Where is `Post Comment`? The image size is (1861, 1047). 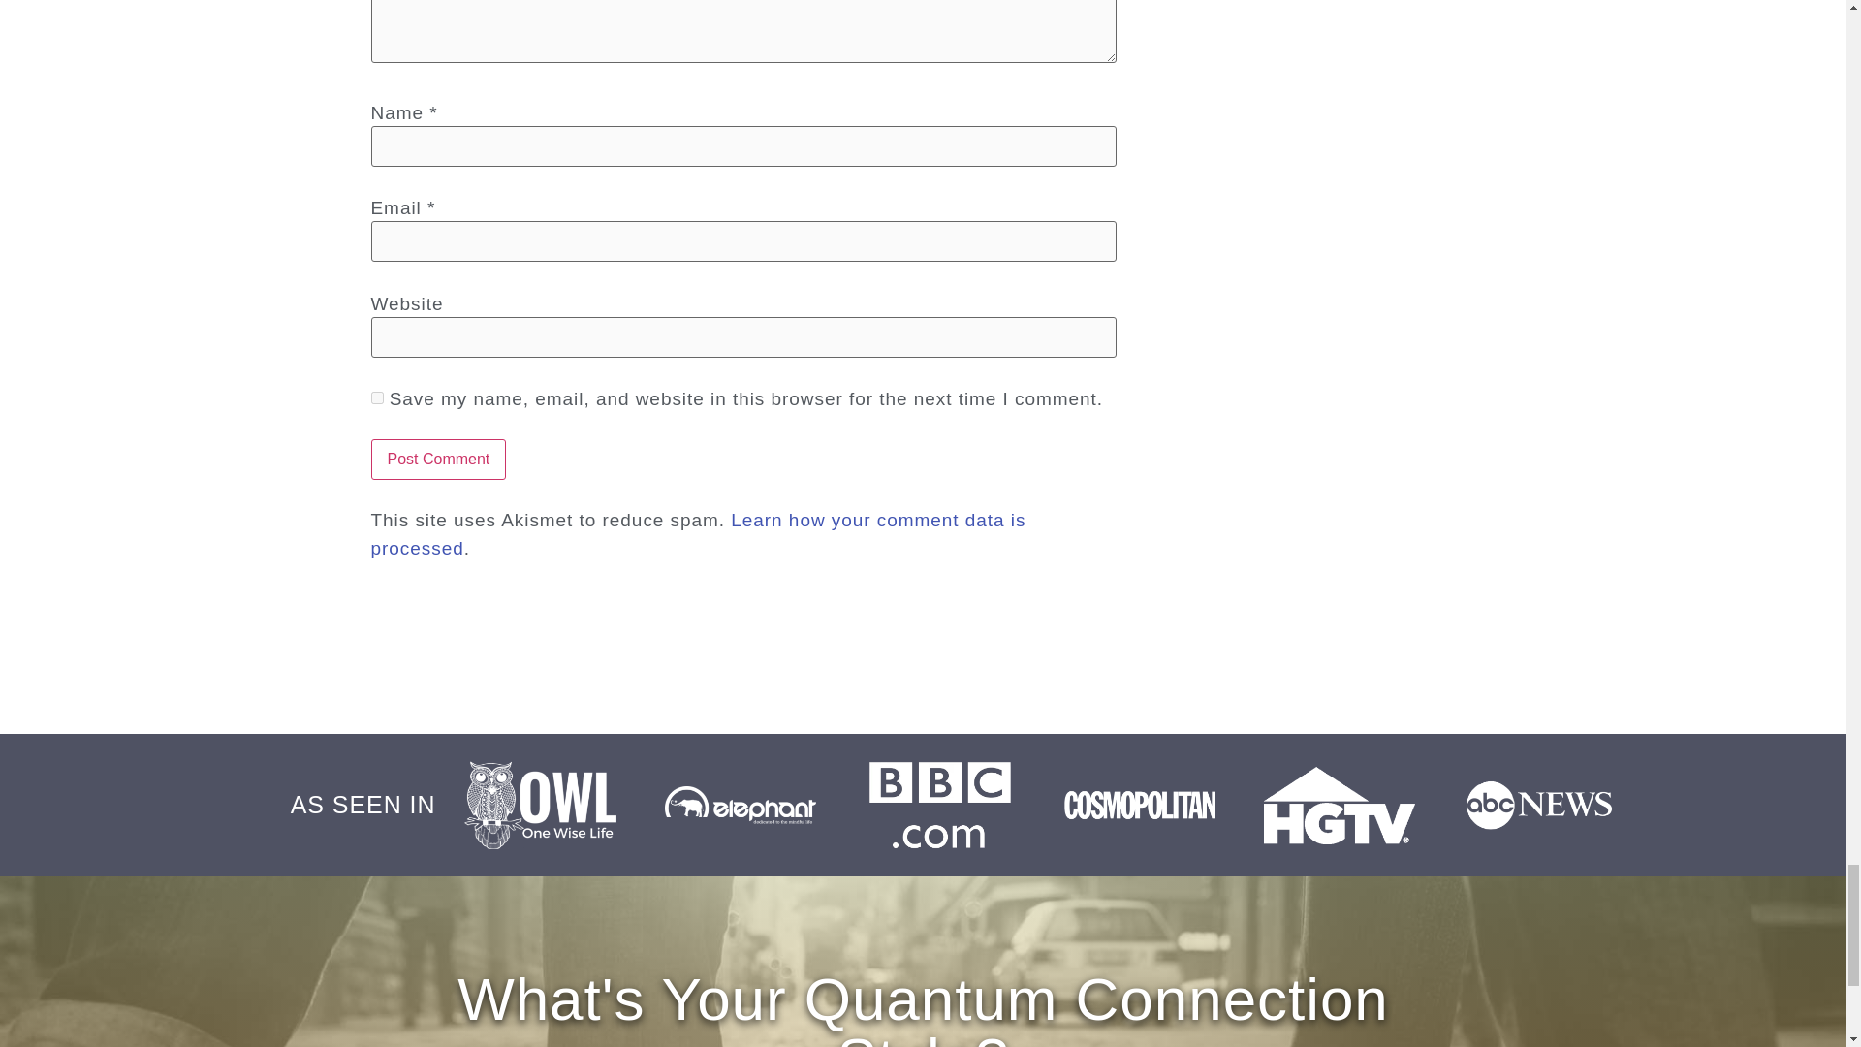
Post Comment is located at coordinates (438, 459).